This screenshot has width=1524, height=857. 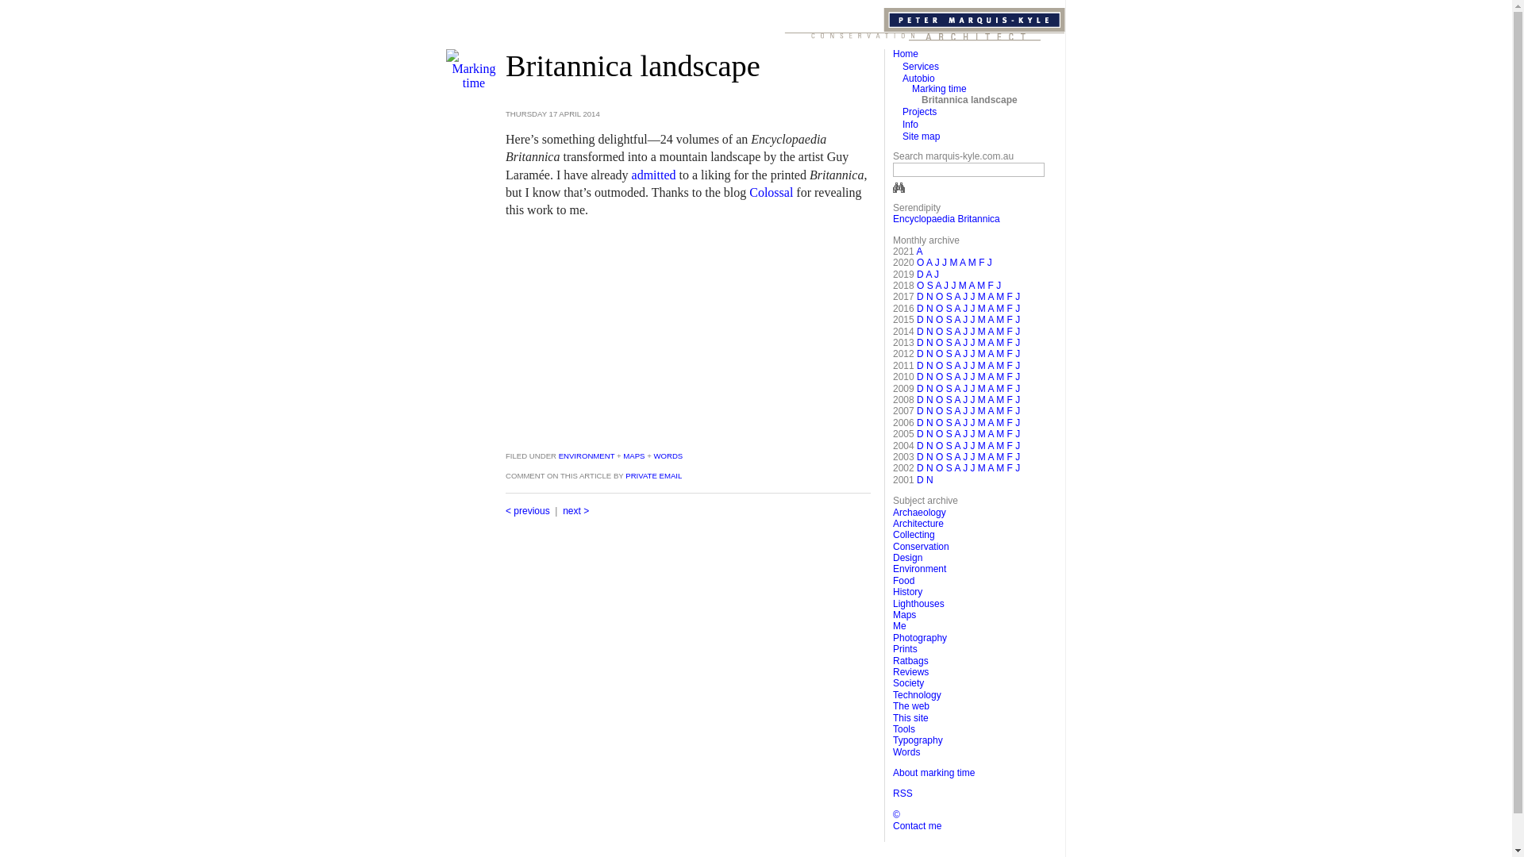 What do you see at coordinates (918, 826) in the screenshot?
I see `Contact me` at bounding box center [918, 826].